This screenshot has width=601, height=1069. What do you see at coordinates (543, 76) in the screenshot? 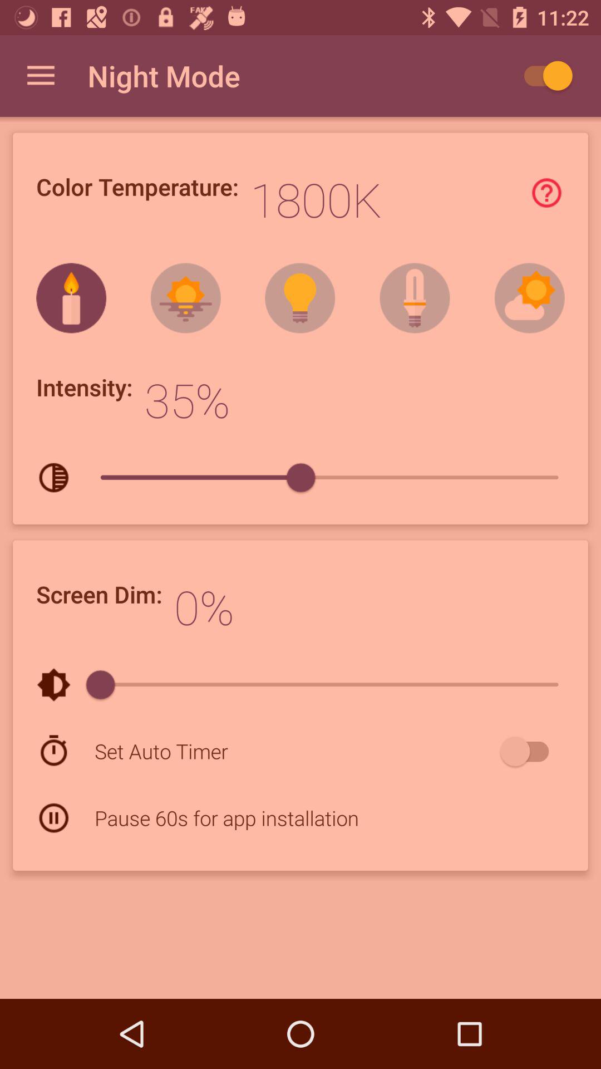
I see `toggle nightmode` at bounding box center [543, 76].